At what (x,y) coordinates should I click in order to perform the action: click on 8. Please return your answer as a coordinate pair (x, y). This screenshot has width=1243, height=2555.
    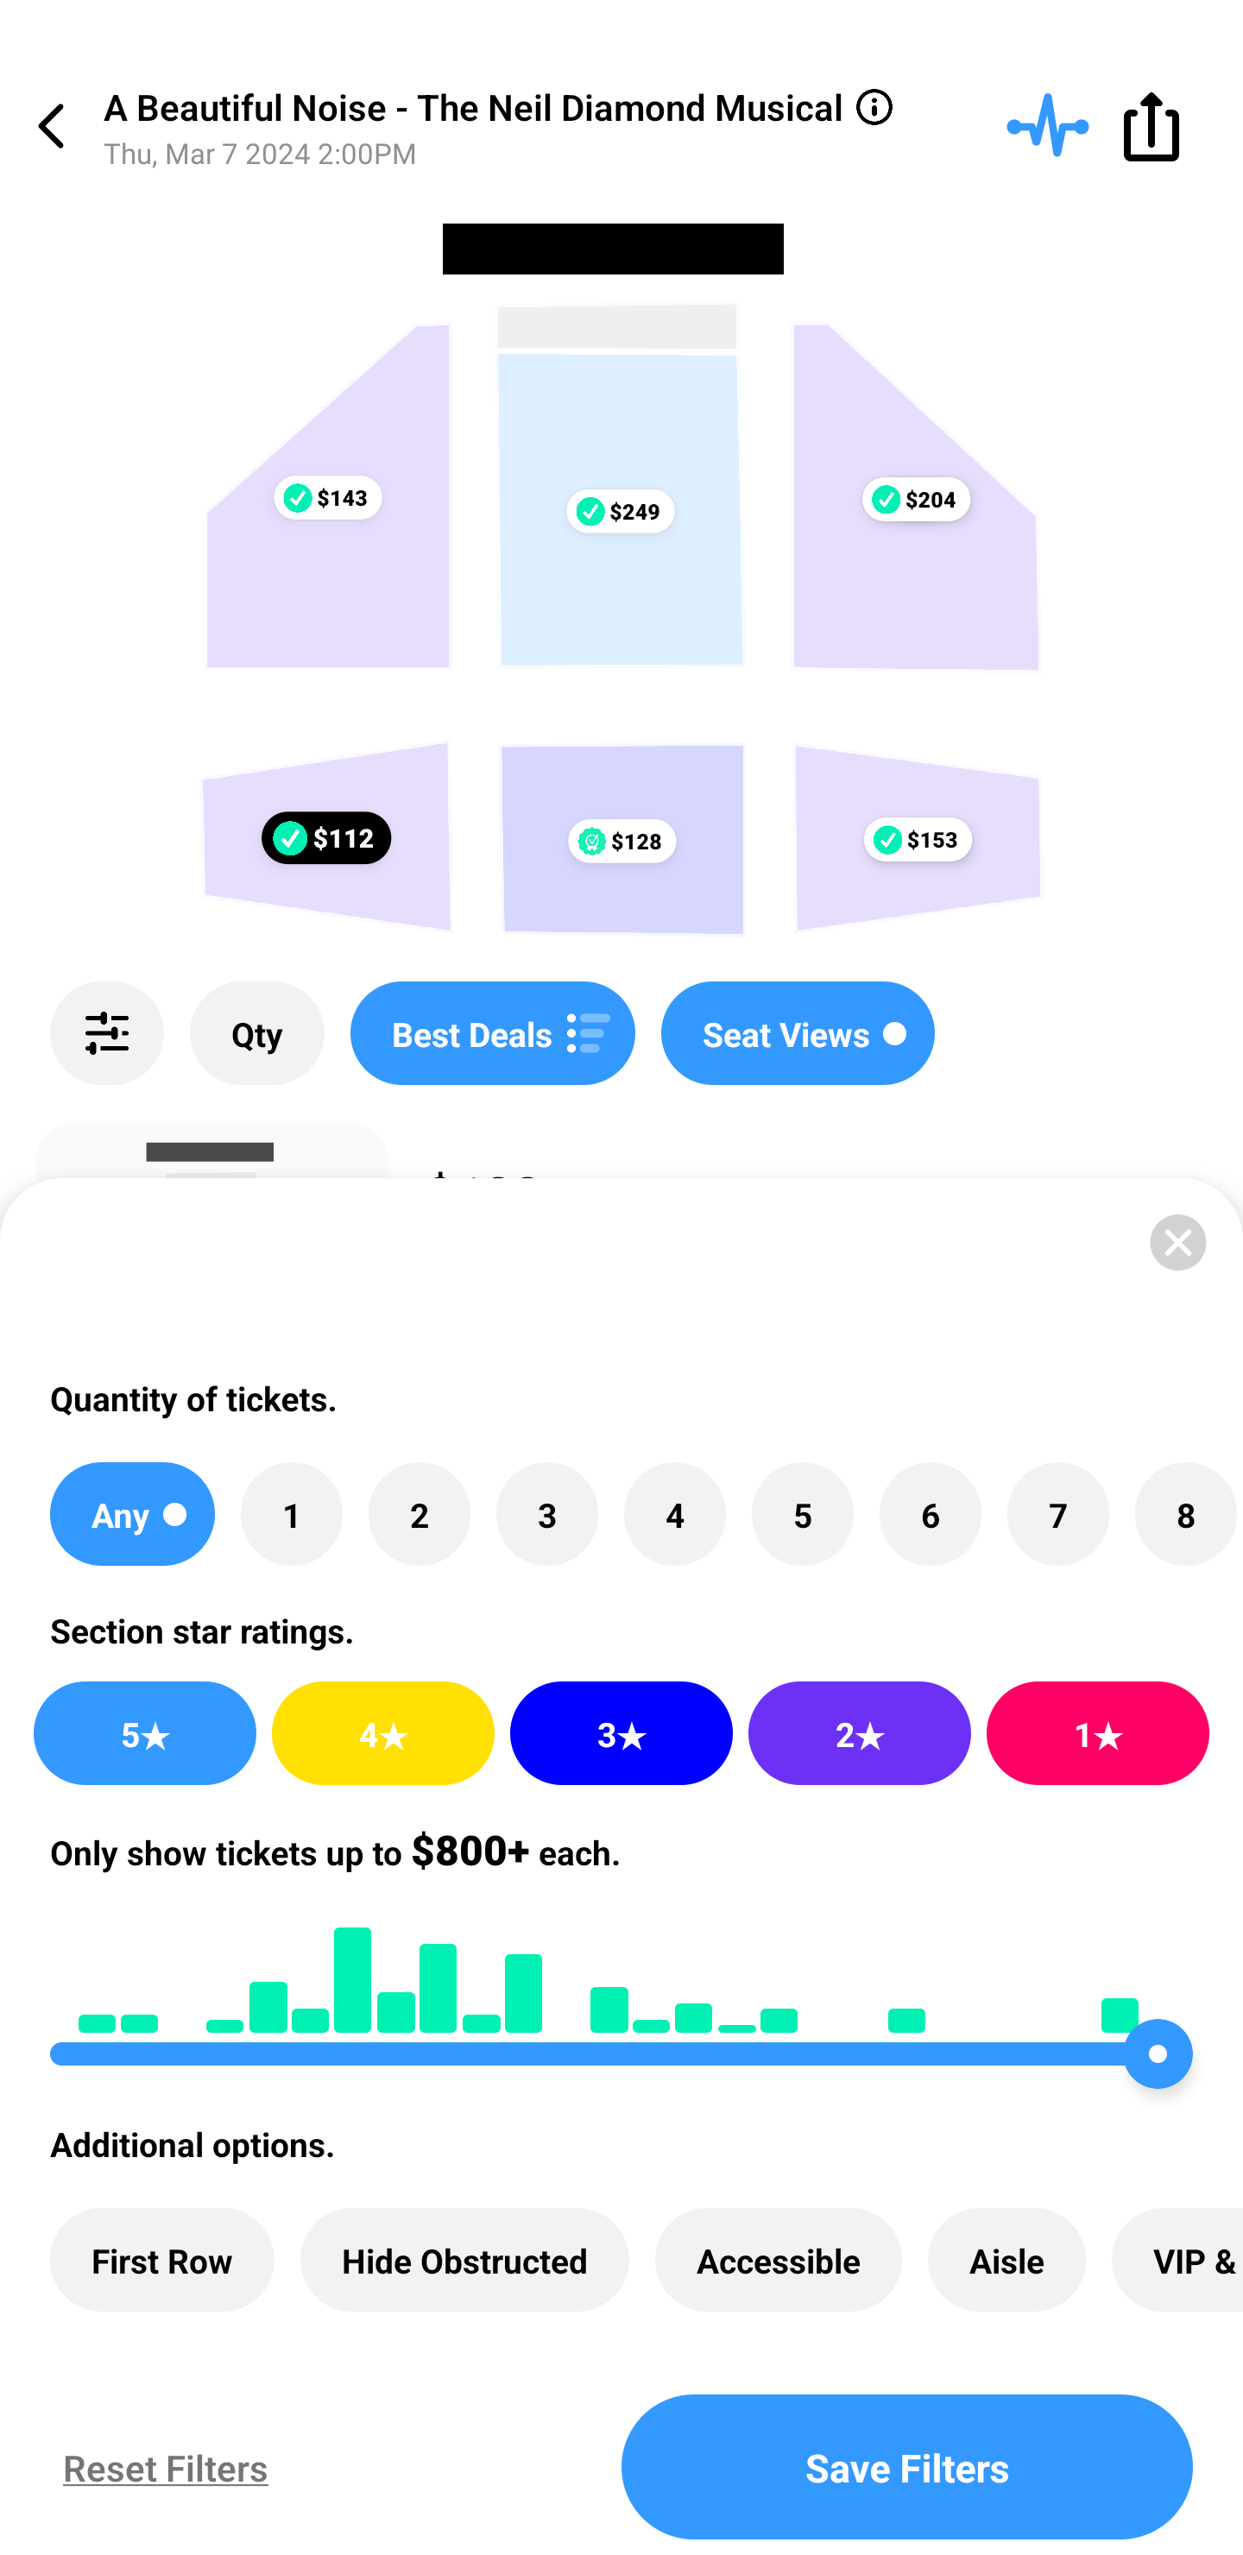
    Looking at the image, I should click on (1185, 1514).